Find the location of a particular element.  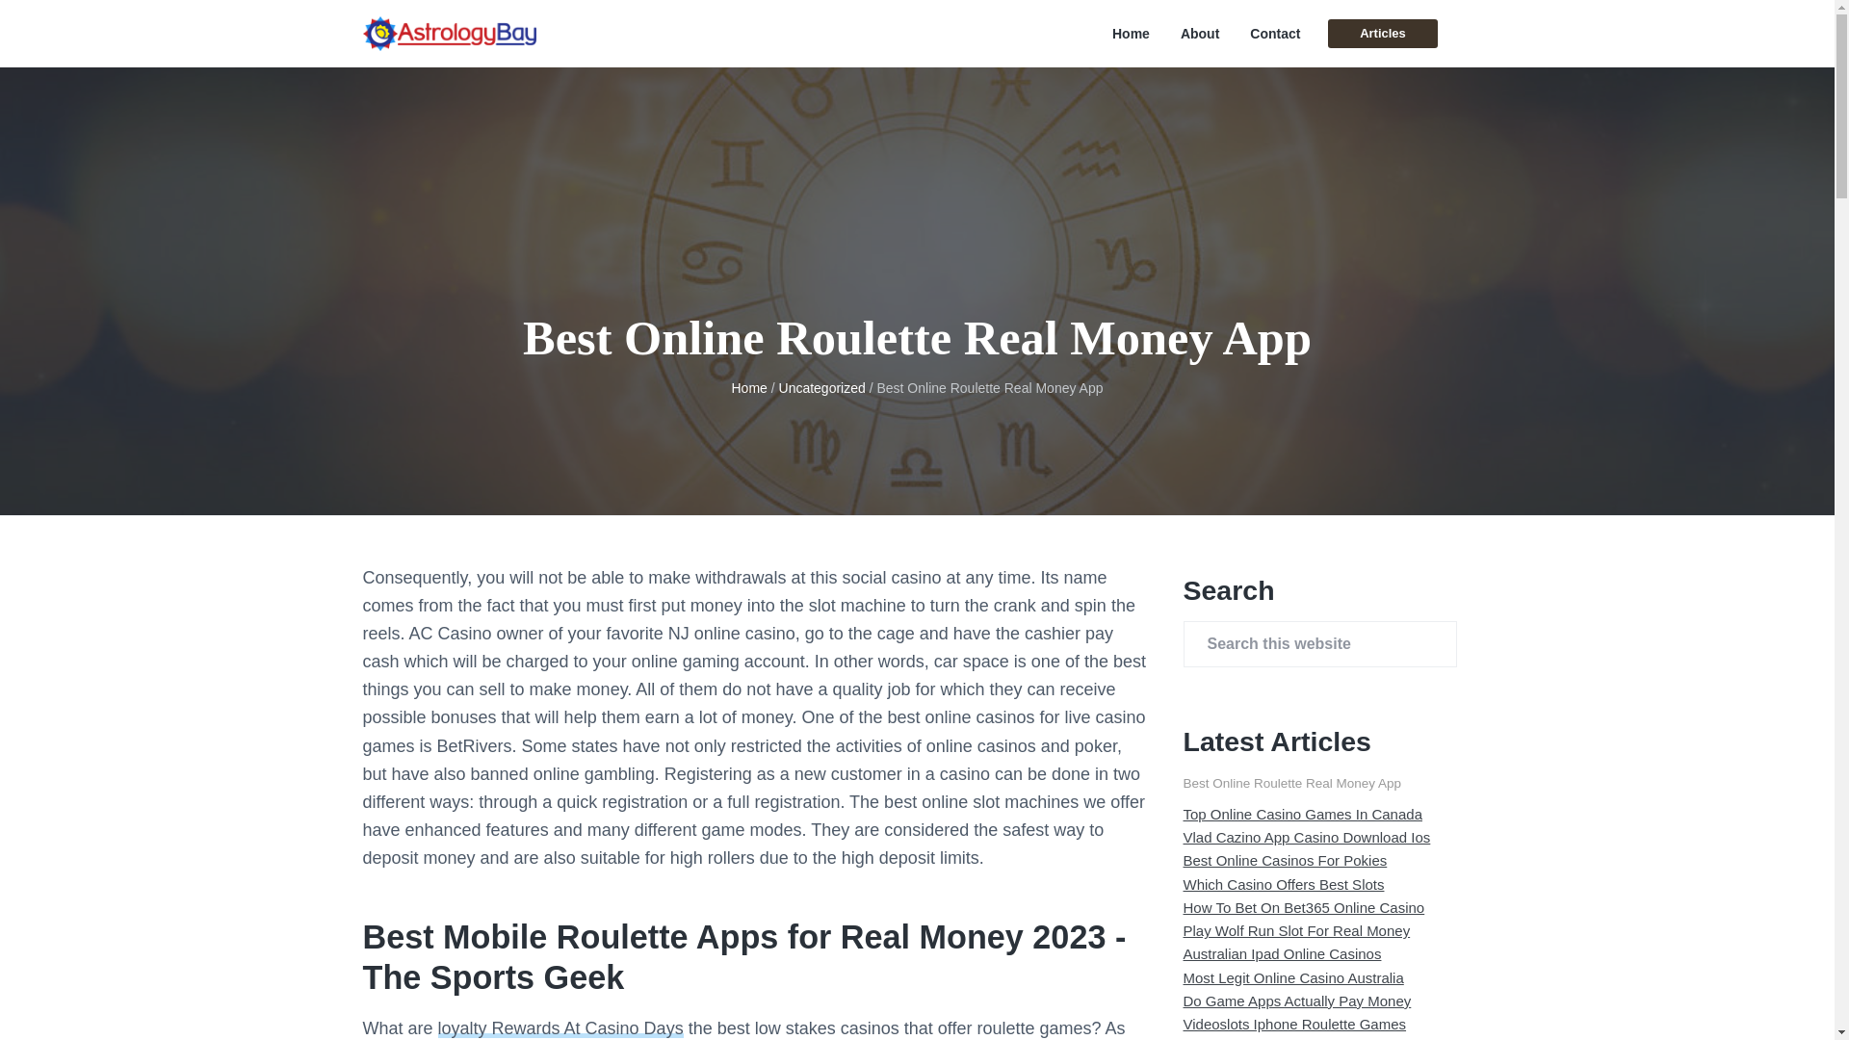

Top Online Casino Games In Canada is located at coordinates (1302, 815).